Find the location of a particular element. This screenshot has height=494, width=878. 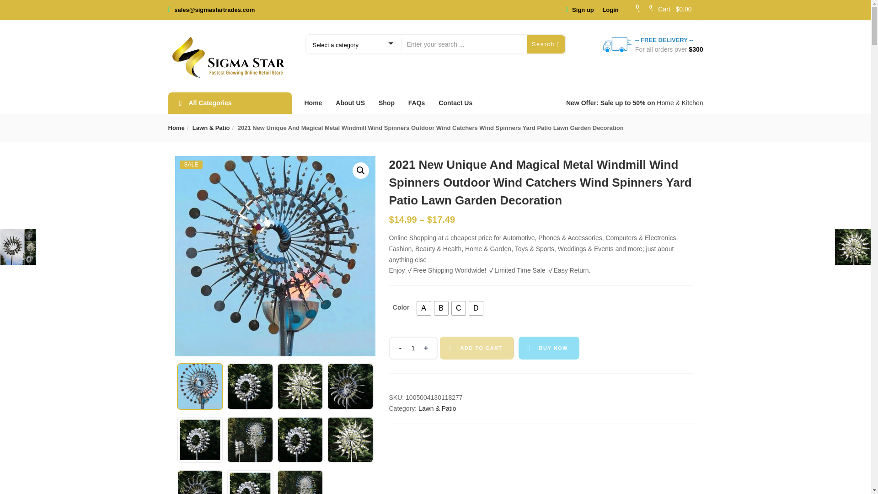

 Select a category is located at coordinates (352, 44).